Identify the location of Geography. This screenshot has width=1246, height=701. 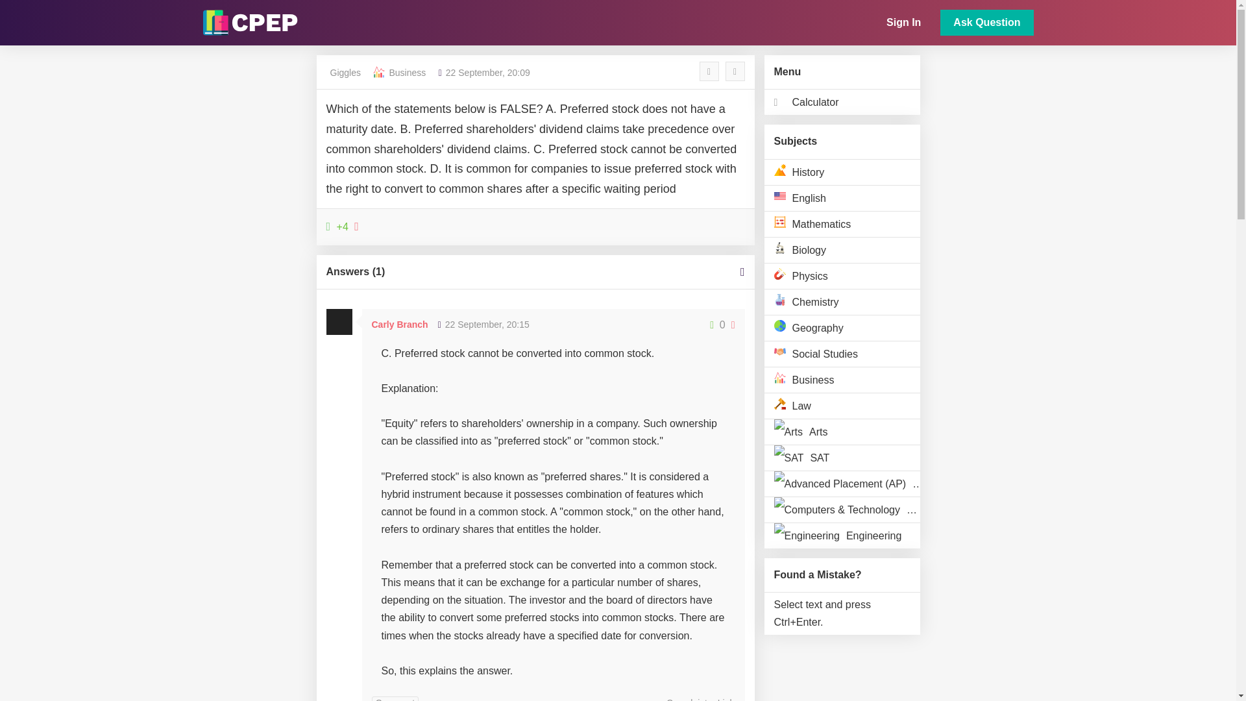
(842, 327).